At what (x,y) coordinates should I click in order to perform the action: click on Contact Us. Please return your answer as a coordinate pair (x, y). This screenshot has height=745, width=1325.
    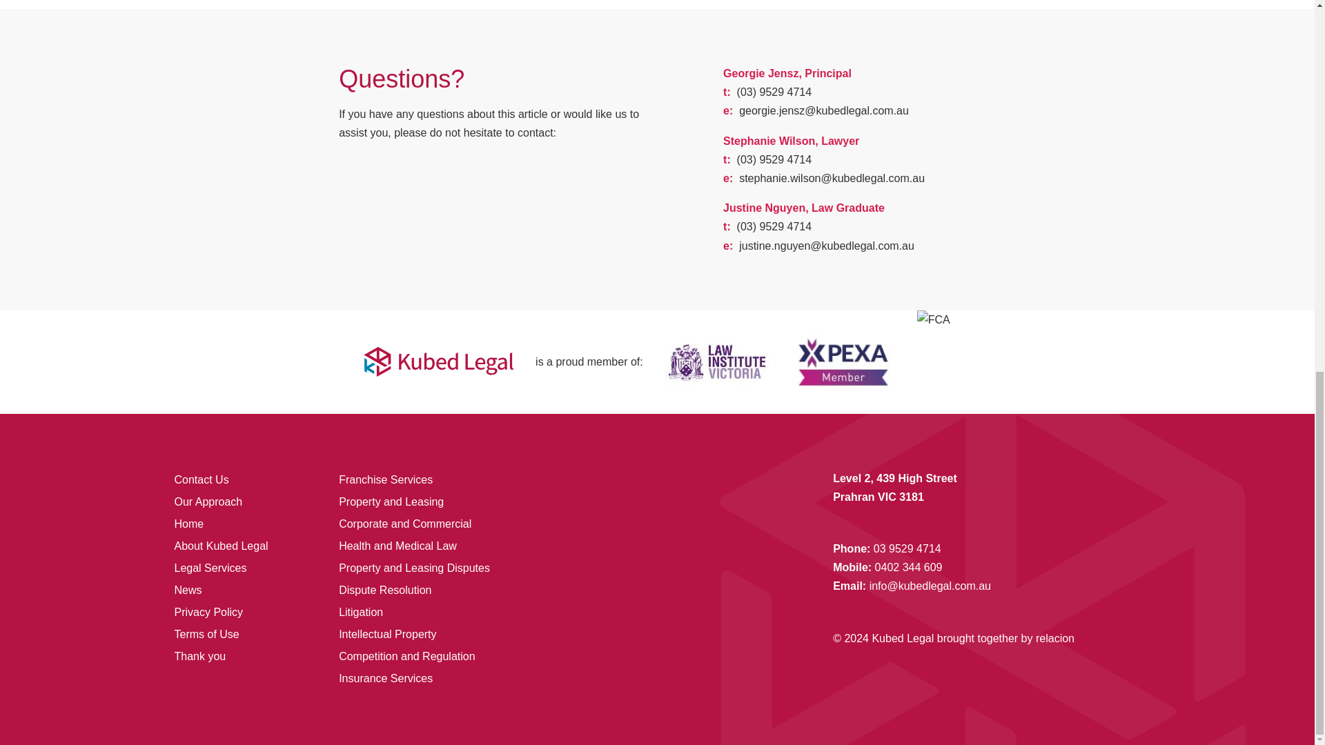
    Looking at the image, I should click on (200, 479).